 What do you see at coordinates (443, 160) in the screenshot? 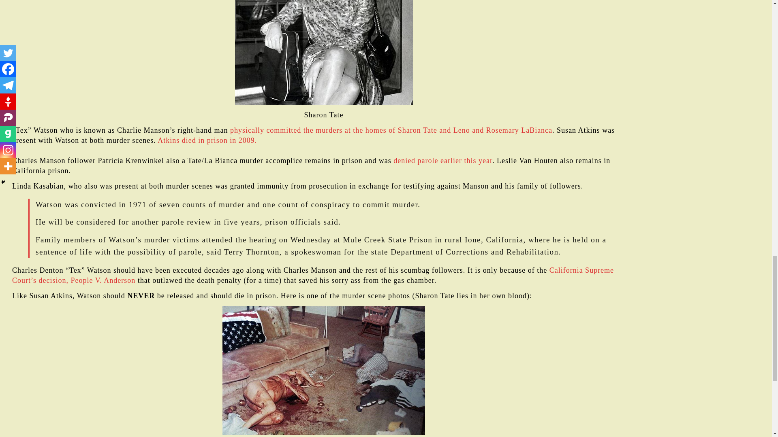
I see `denied parole earlier this year` at bounding box center [443, 160].